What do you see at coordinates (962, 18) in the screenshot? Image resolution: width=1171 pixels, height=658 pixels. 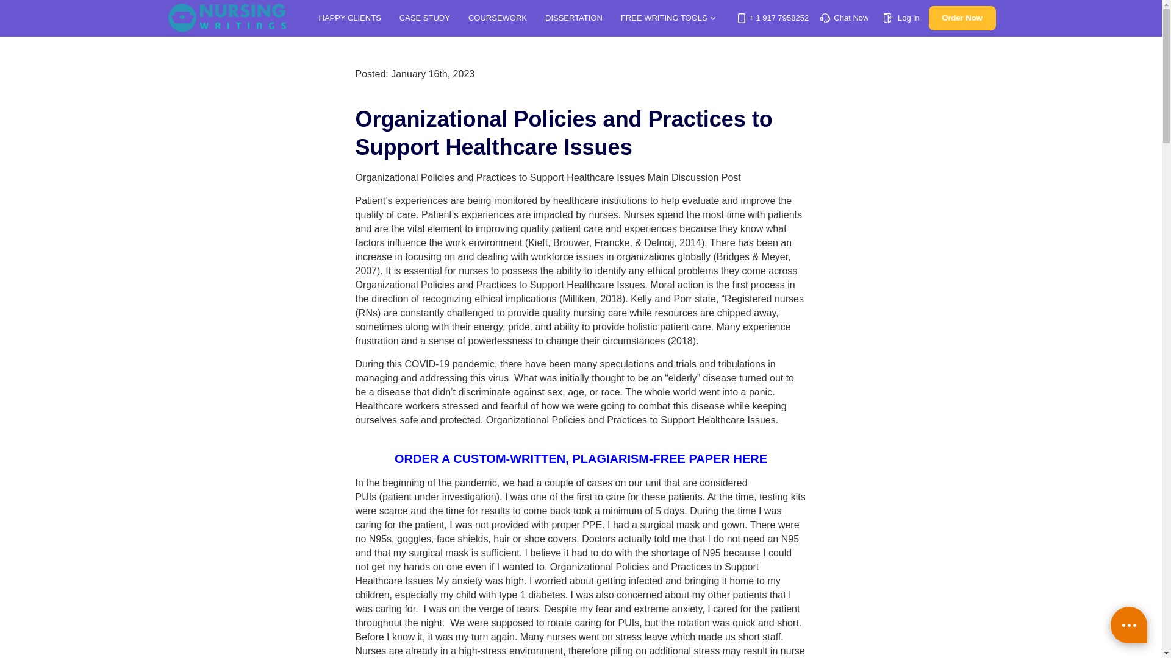 I see `Order Now` at bounding box center [962, 18].